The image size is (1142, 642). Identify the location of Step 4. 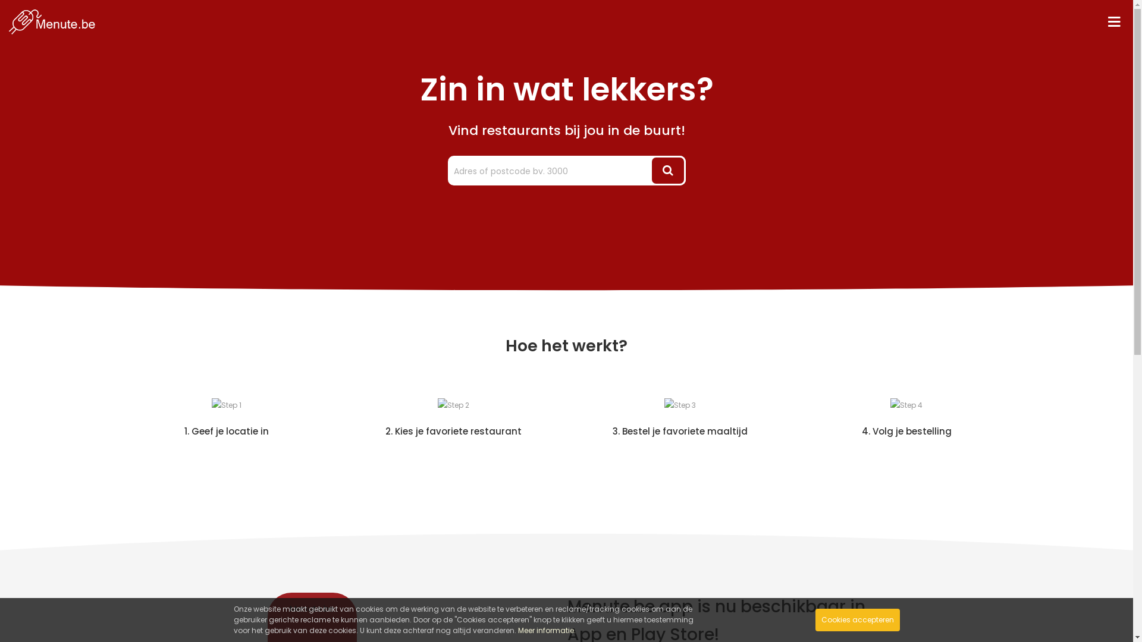
(906, 405).